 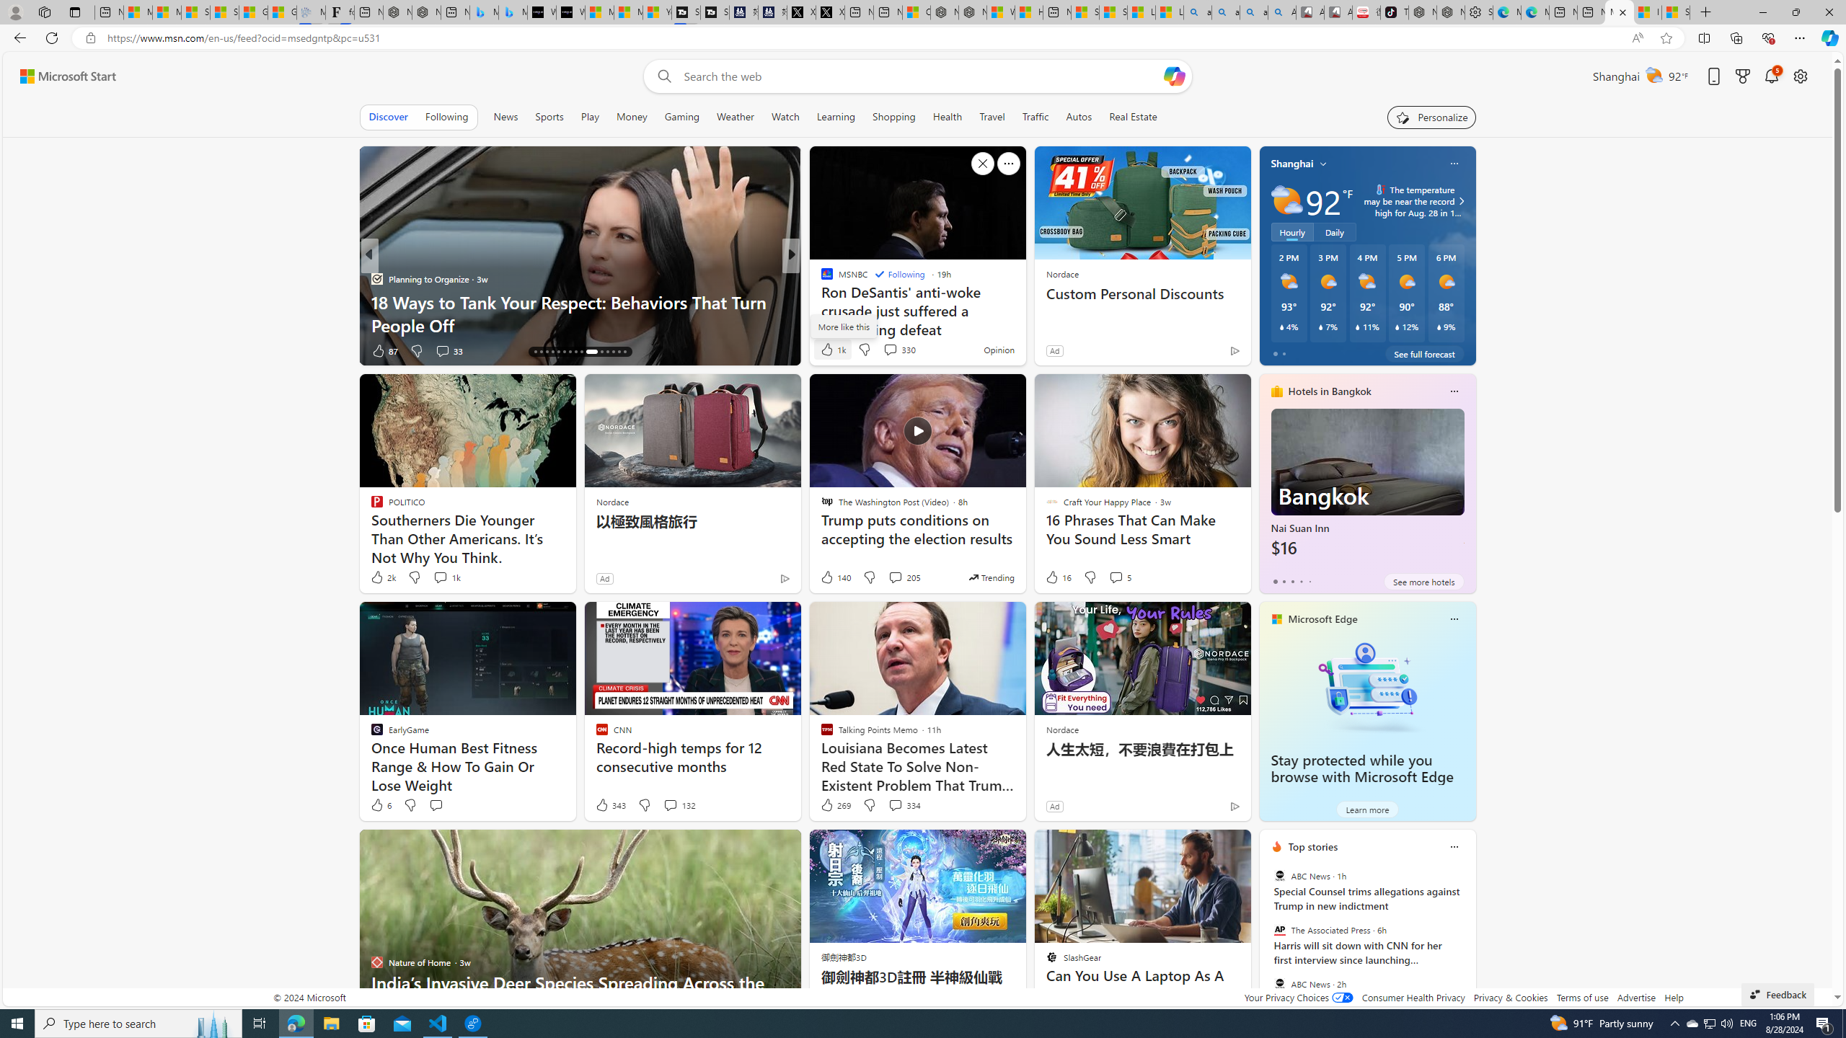 I want to click on Privacy & Cookies, so click(x=1510, y=998).